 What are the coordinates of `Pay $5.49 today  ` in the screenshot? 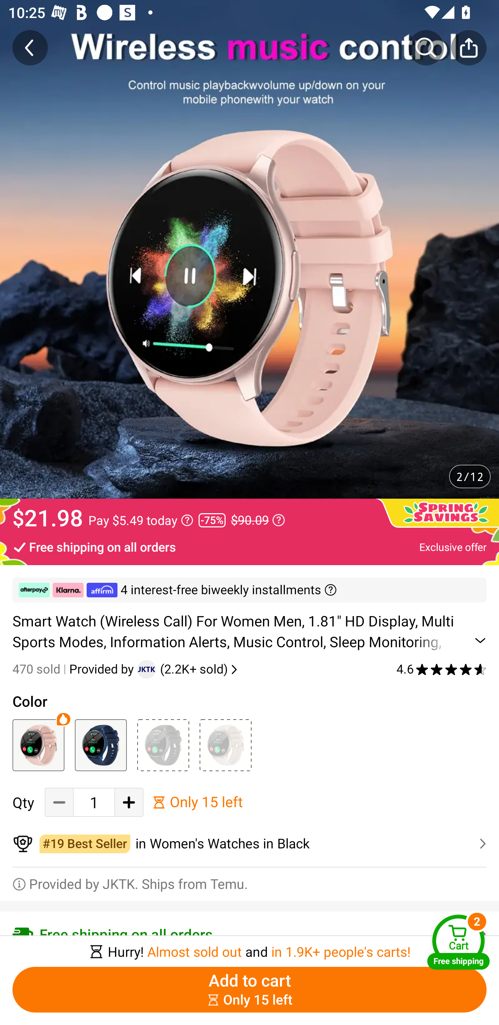 It's located at (141, 520).